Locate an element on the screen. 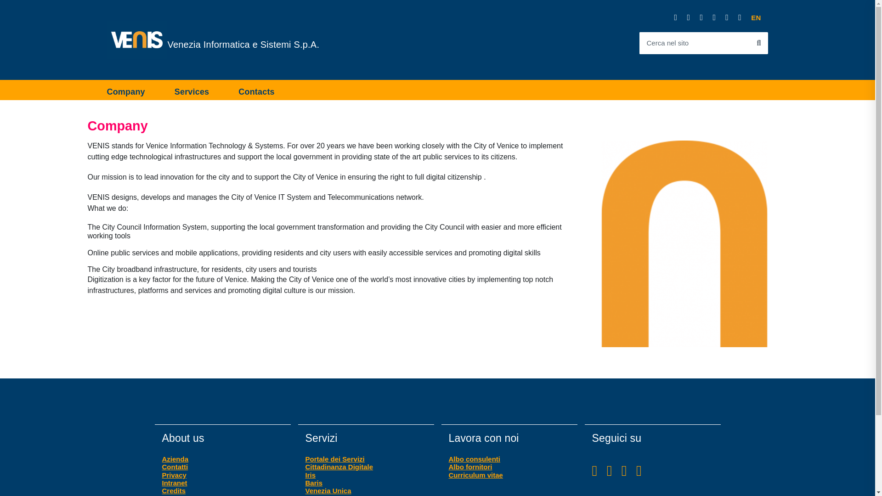 The width and height of the screenshot is (882, 496). Company is located at coordinates (133, 90).